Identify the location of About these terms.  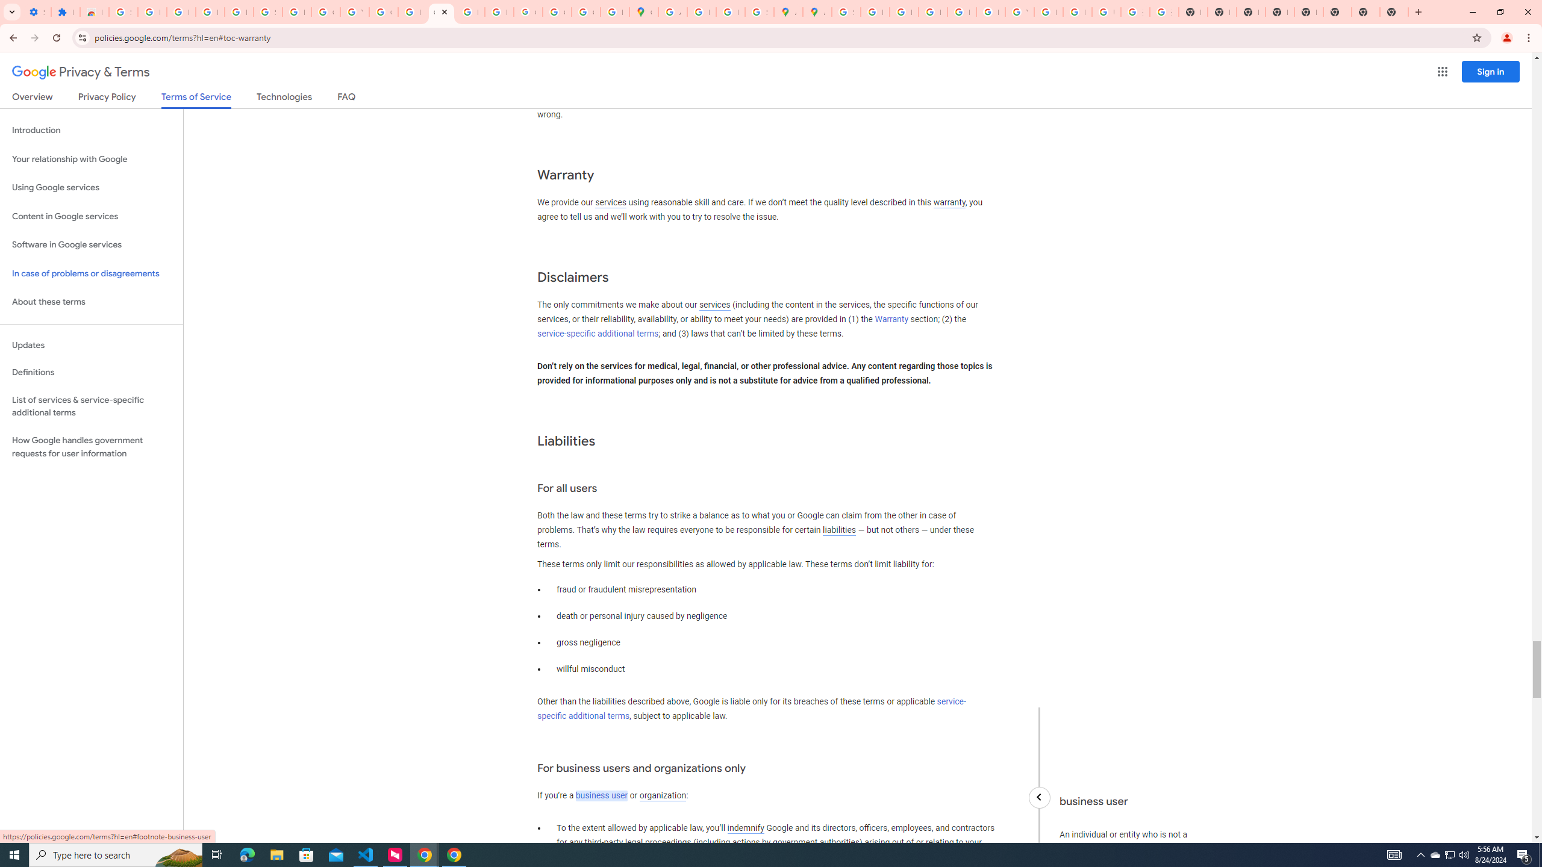
(92, 302).